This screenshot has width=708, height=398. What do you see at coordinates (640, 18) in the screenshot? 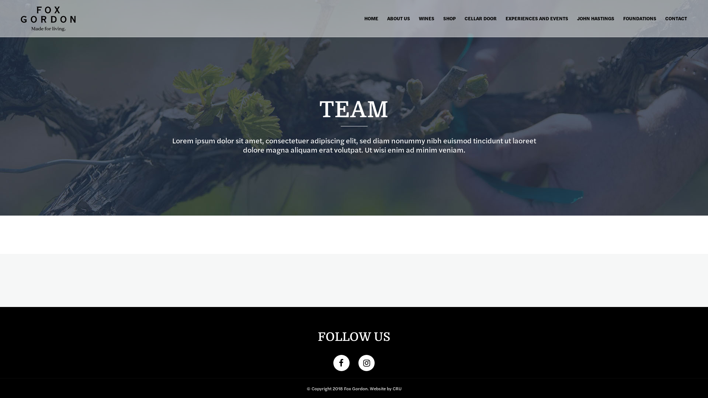
I see `FOUNDATIONS` at bounding box center [640, 18].